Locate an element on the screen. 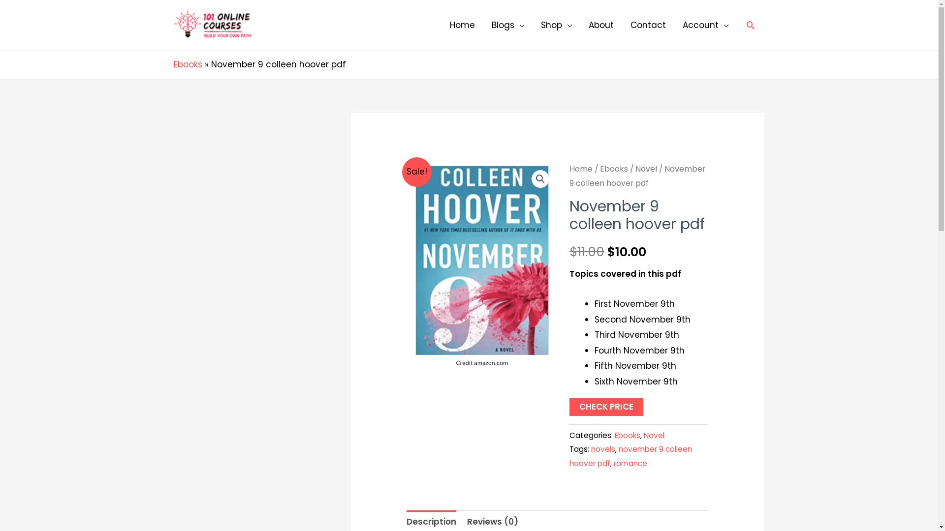 The height and width of the screenshot is (531, 945). Blogs is located at coordinates (508, 25).